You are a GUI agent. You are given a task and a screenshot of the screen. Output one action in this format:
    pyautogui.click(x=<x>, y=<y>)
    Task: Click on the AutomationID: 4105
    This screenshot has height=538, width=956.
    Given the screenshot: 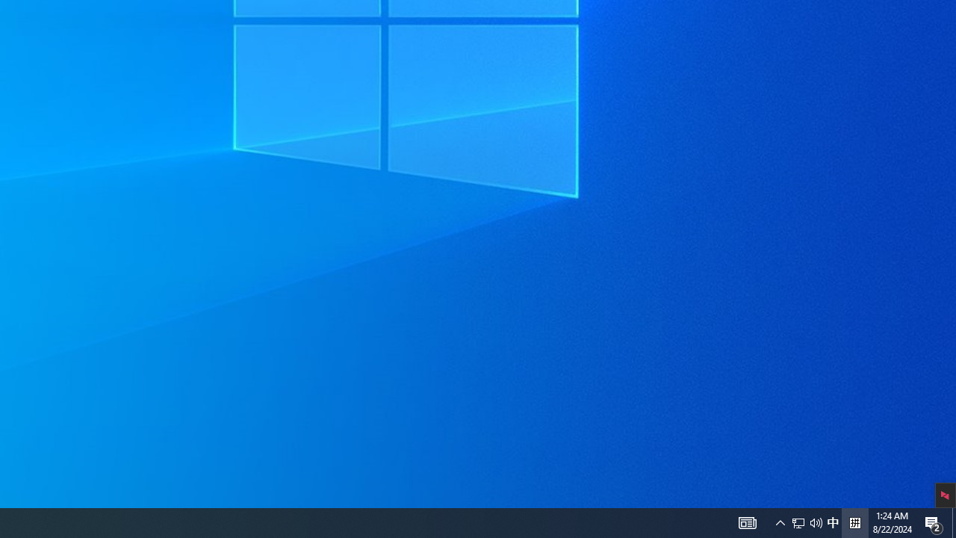 What is the action you would take?
    pyautogui.click(x=854, y=523)
    